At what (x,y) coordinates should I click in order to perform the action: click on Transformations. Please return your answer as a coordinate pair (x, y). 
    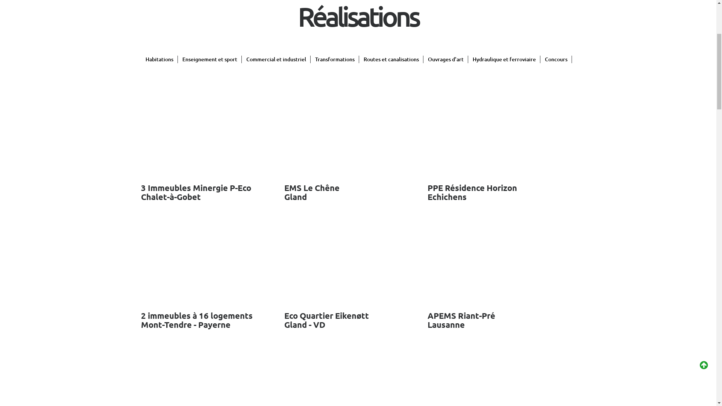
    Looking at the image, I should click on (335, 213).